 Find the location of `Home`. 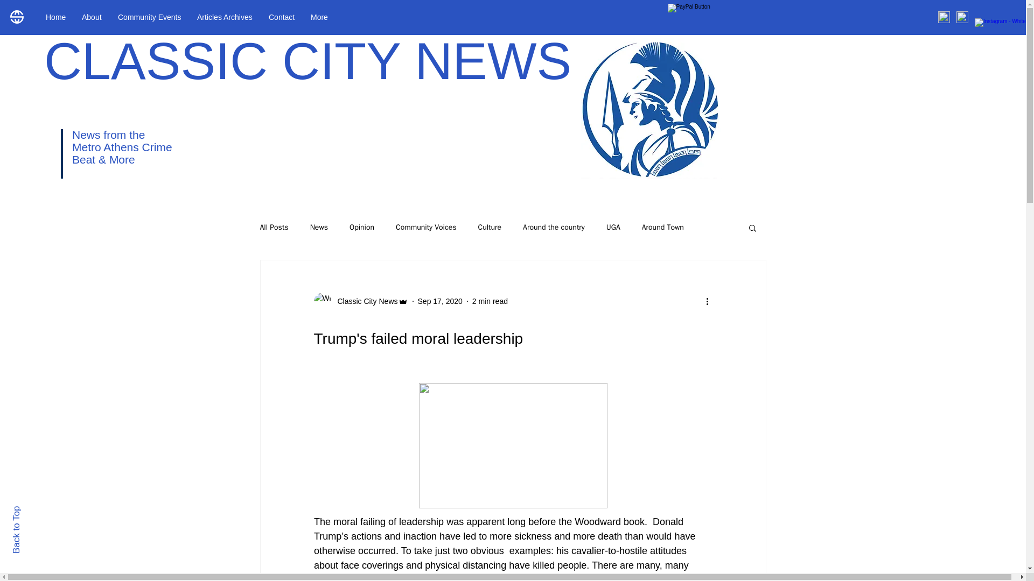

Home is located at coordinates (55, 17).